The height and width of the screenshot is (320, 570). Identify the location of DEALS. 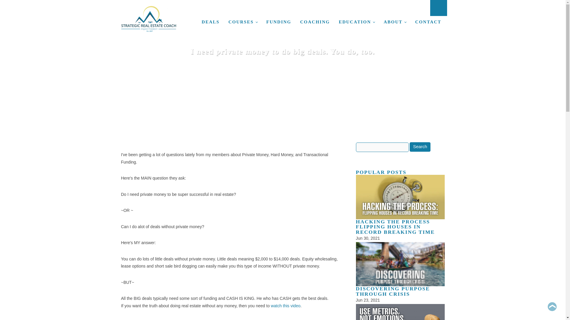
(210, 22).